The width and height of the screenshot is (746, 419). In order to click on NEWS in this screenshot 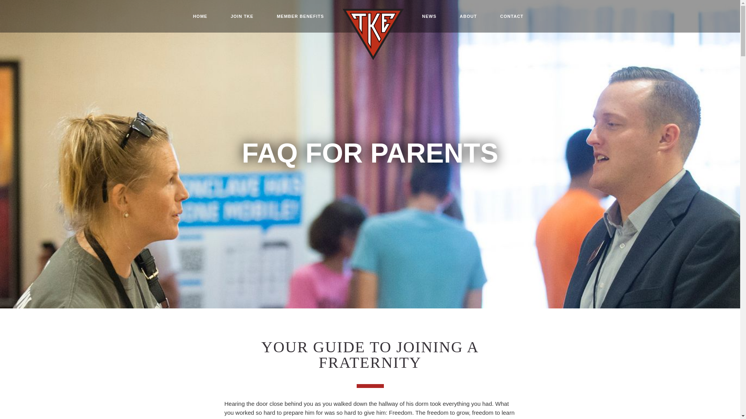, I will do `click(429, 16)`.